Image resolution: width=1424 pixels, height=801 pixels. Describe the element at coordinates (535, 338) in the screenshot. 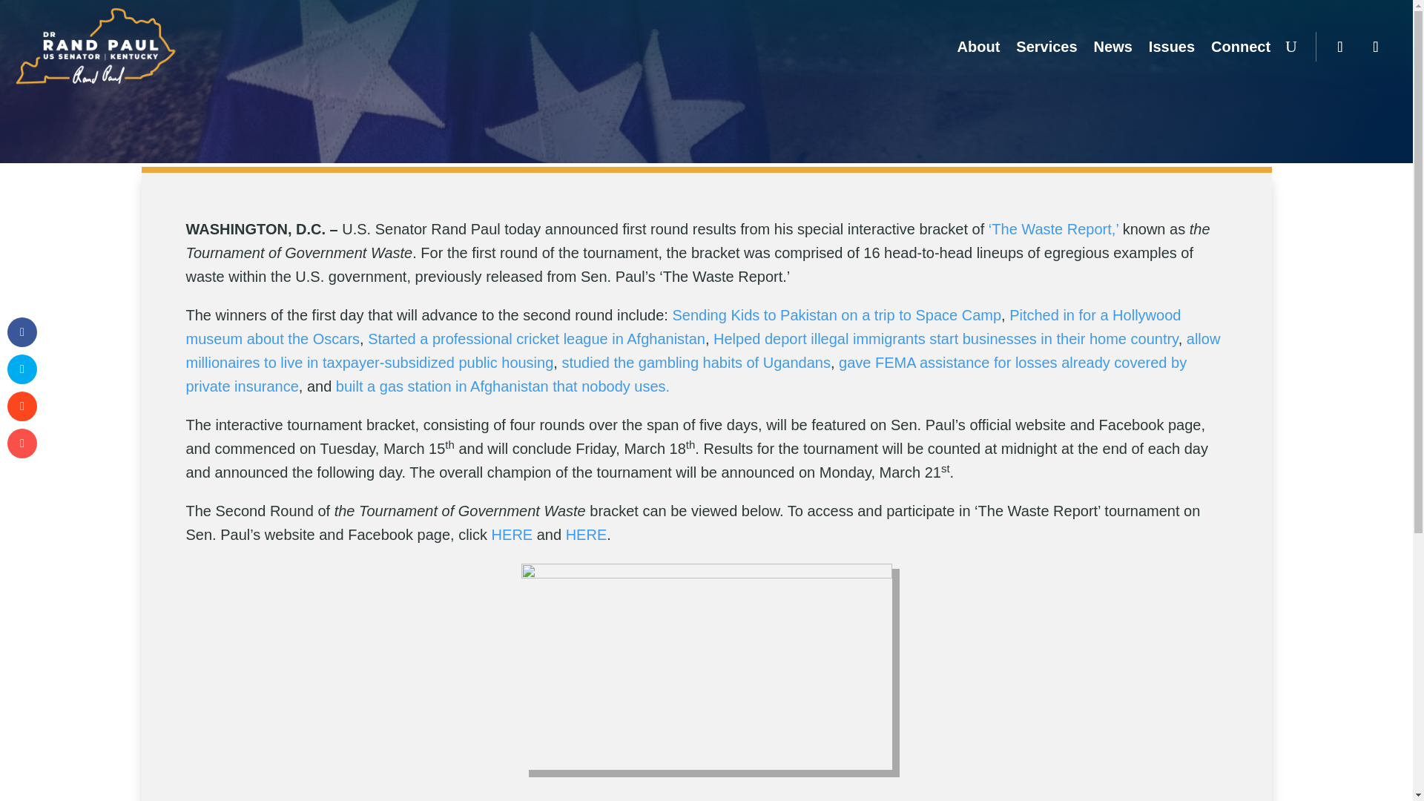

I see `Started a professional cricket league in Afghanistan` at that location.